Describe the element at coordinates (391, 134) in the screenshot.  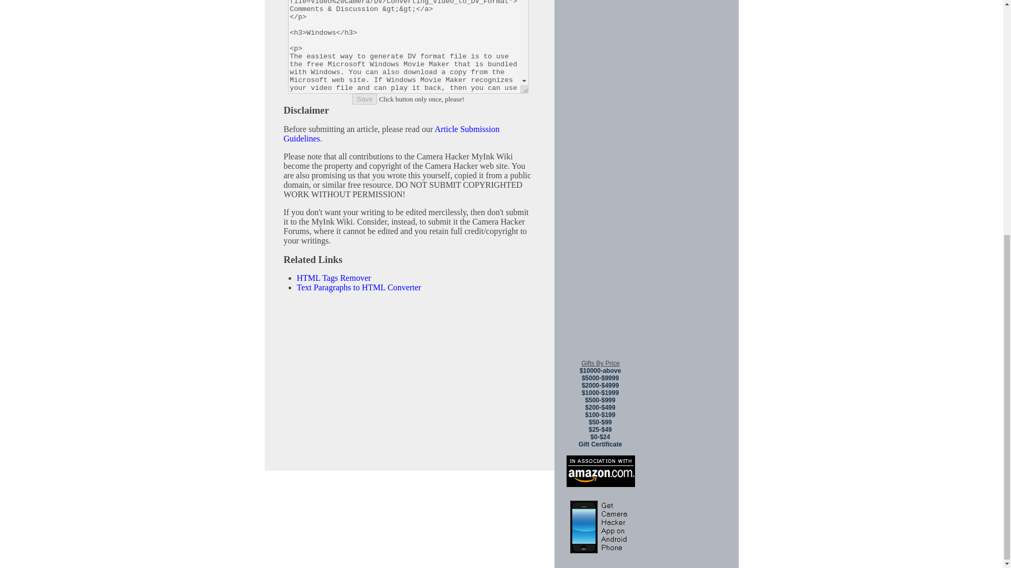
I see `Article Submission Guidelines` at that location.